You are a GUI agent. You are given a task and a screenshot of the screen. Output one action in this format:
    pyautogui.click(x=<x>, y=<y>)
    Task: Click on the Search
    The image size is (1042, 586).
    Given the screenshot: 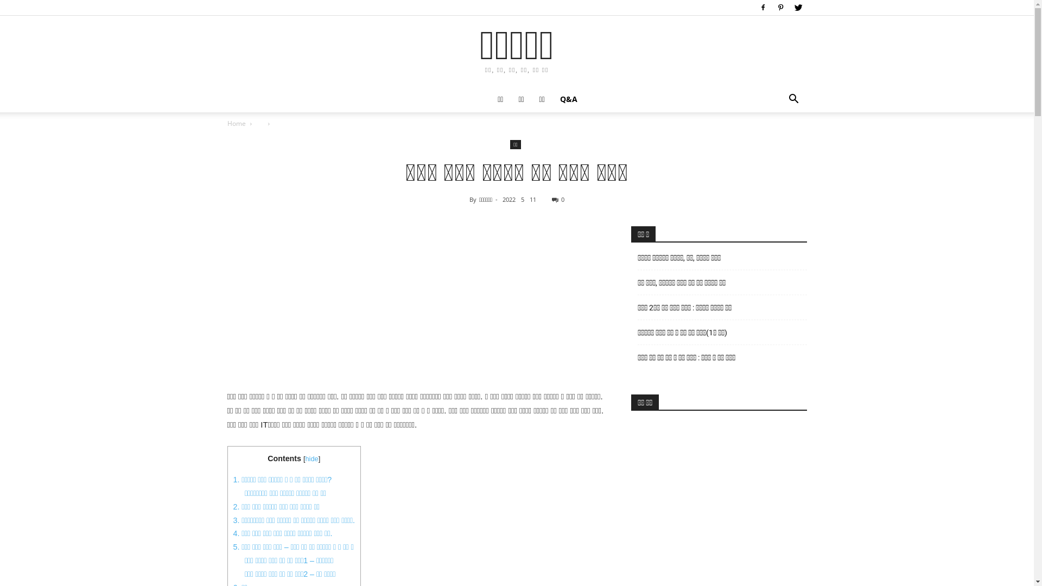 What is the action you would take?
    pyautogui.click(x=777, y=143)
    